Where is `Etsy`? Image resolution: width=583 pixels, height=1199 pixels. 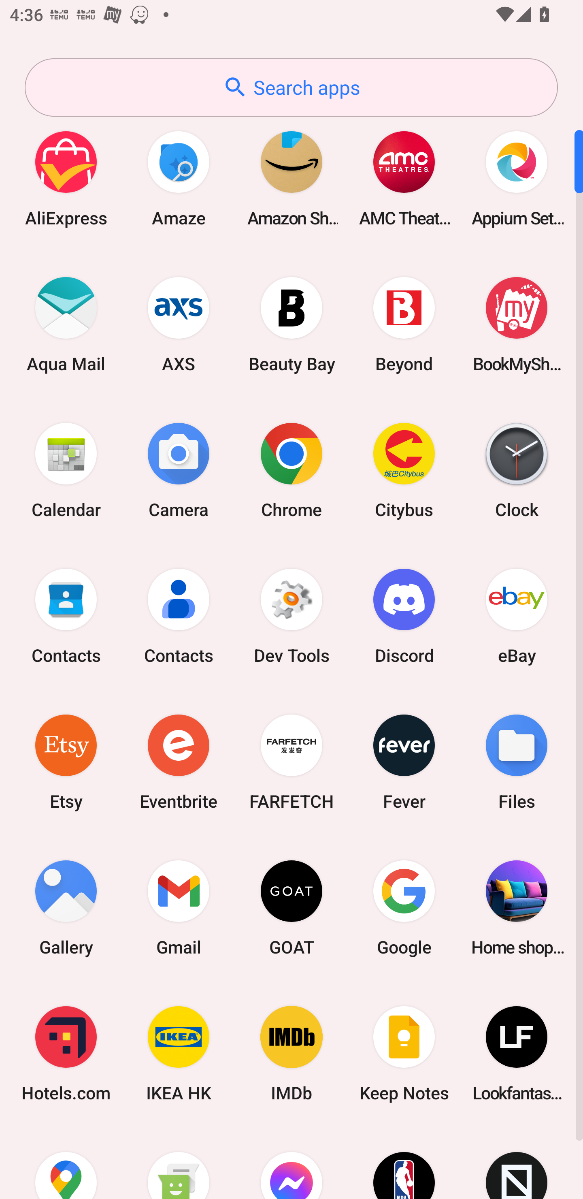
Etsy is located at coordinates (66, 762).